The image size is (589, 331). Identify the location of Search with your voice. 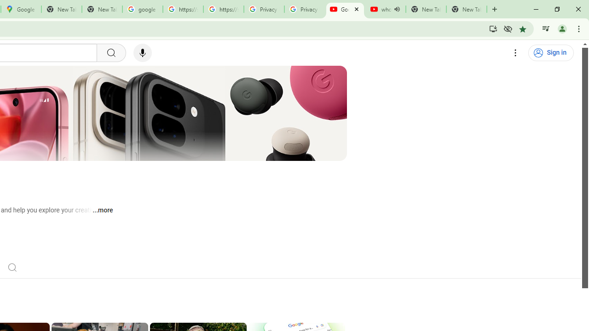
(143, 53).